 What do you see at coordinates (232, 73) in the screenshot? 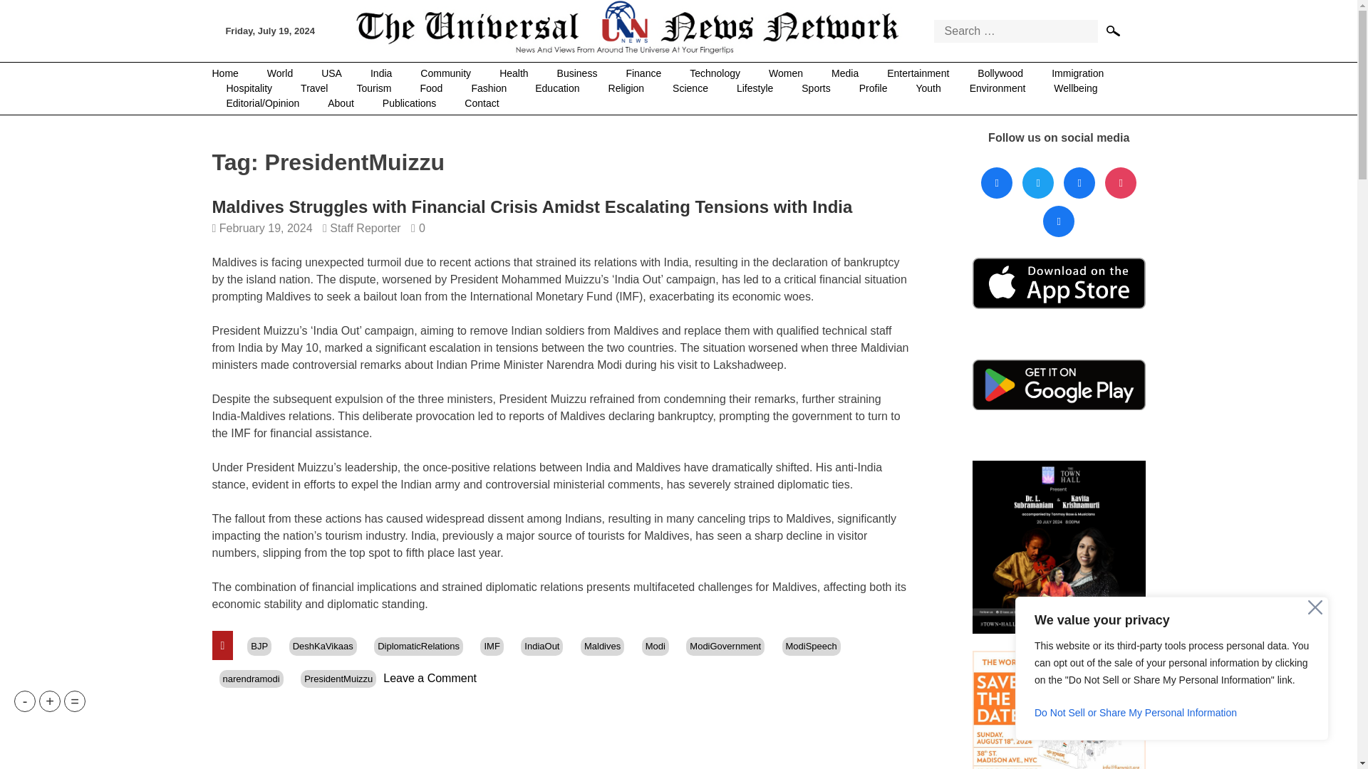
I see `Home` at bounding box center [232, 73].